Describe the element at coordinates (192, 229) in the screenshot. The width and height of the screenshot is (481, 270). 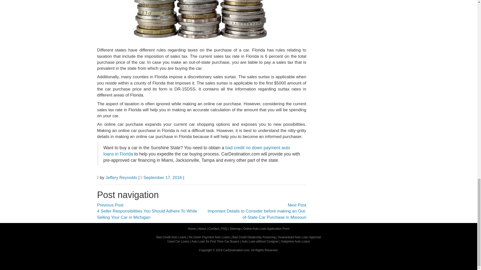
I see `Home` at that location.